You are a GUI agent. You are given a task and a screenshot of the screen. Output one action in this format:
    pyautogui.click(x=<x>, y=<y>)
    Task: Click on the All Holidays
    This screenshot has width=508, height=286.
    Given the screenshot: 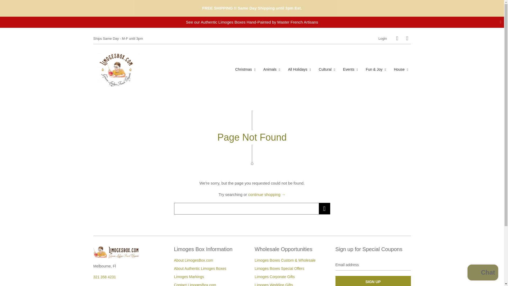 What is the action you would take?
    pyautogui.click(x=299, y=69)
    